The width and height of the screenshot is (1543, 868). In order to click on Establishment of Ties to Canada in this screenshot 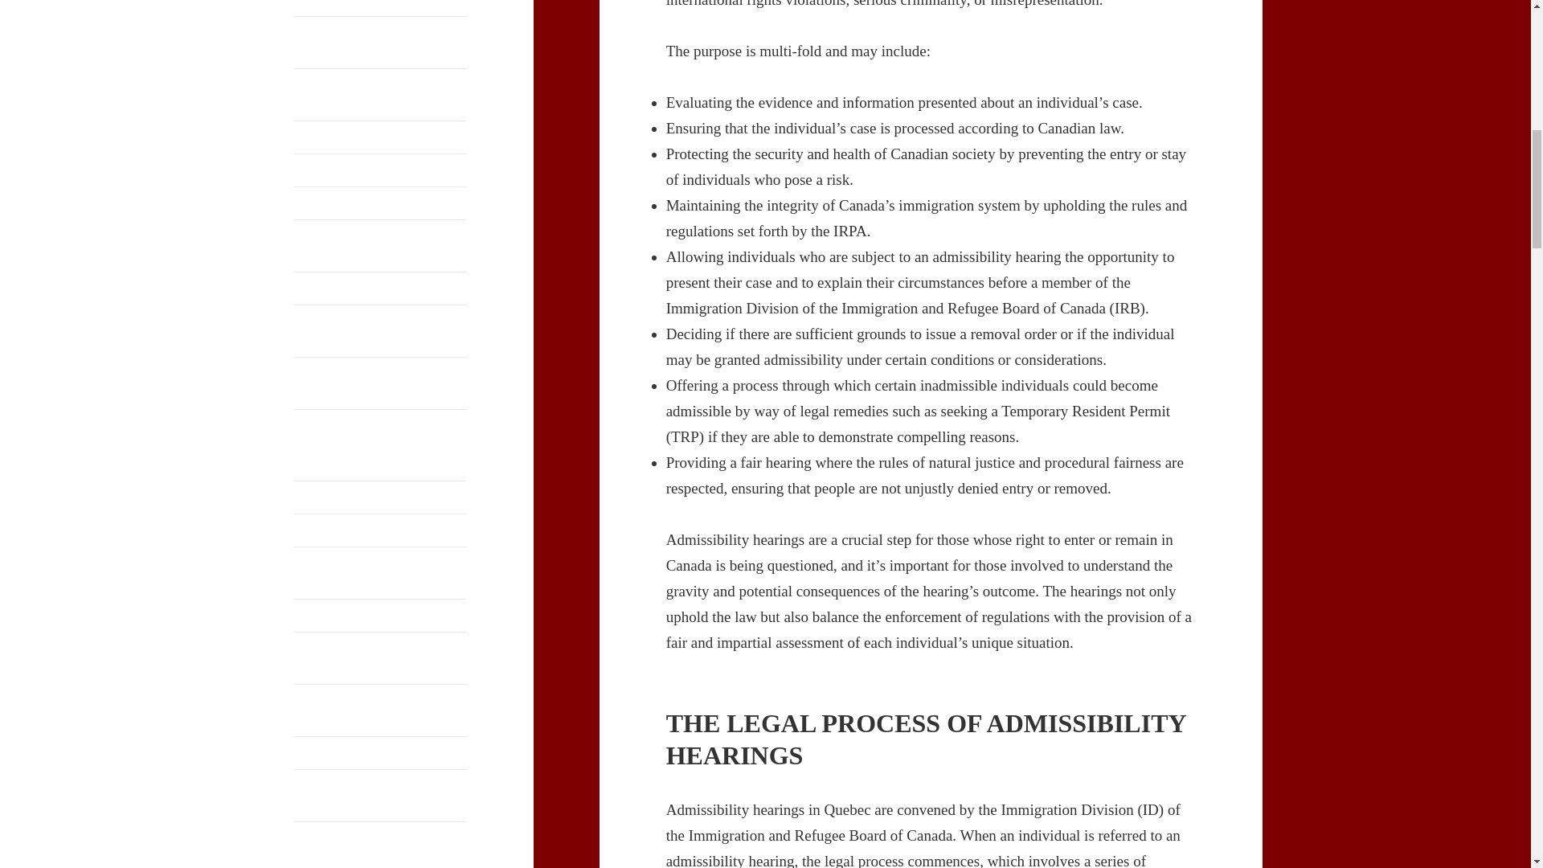, I will do `click(381, 497)`.